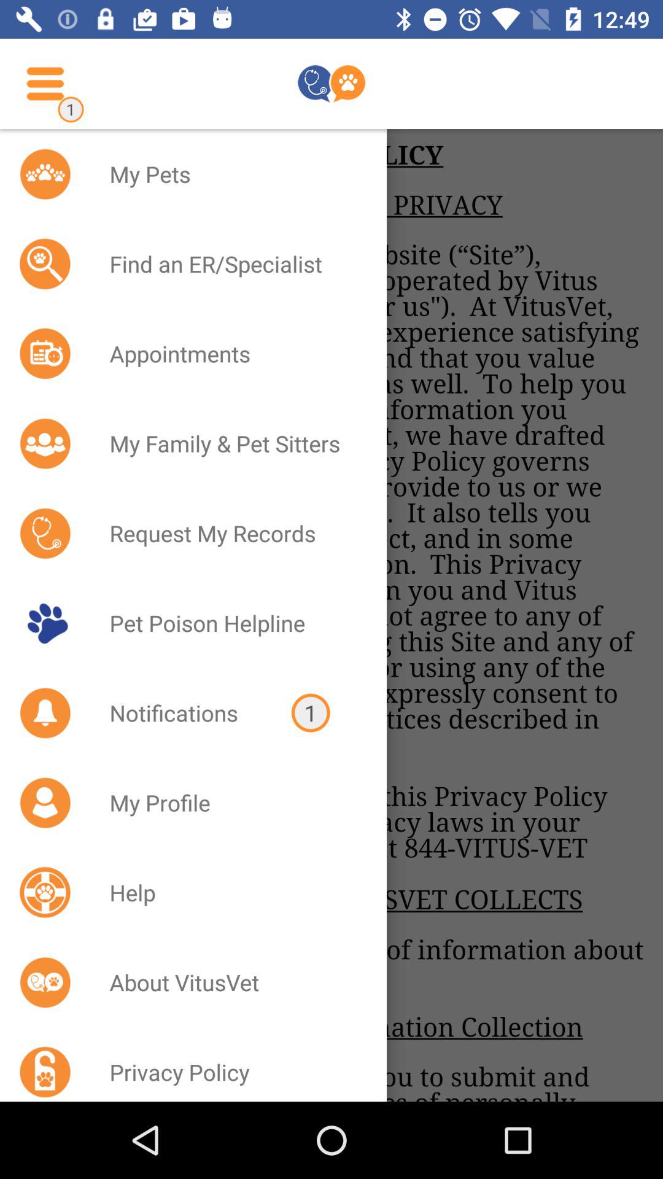 The width and height of the screenshot is (663, 1179). I want to click on press notifications icon, so click(184, 712).